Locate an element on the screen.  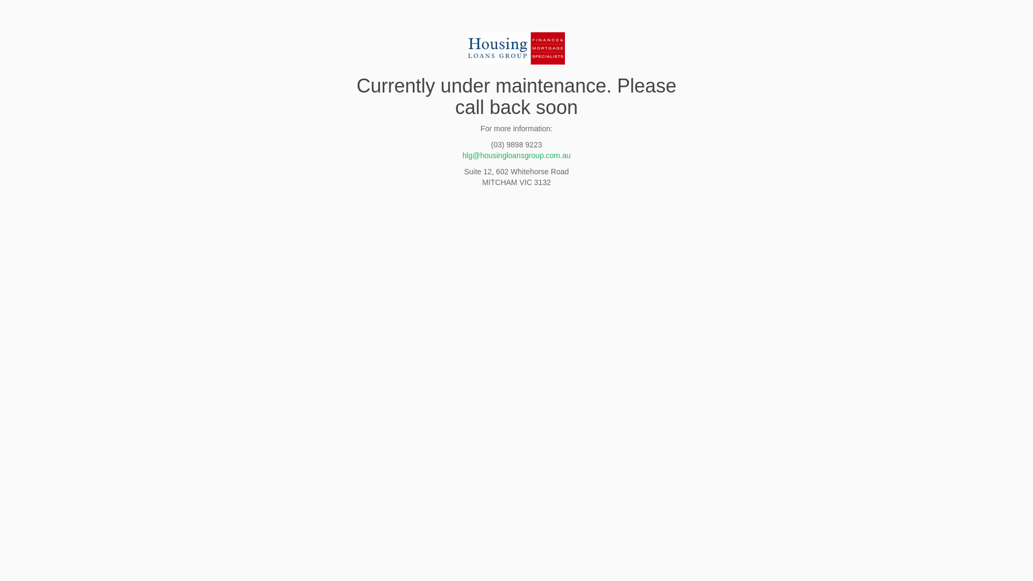
hlg@housingloansgroup.com.au is located at coordinates (516, 155).